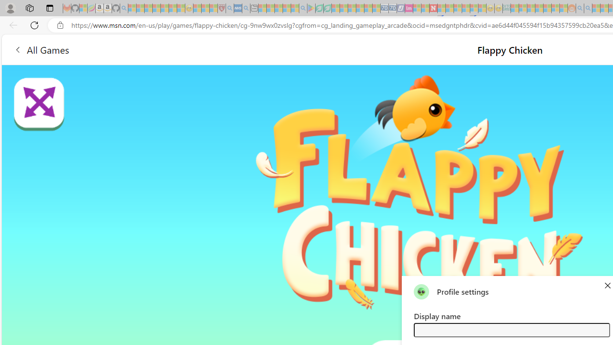  Describe the element at coordinates (246, 9) in the screenshot. I see `utah sues federal government - Search - Sleeping` at that location.